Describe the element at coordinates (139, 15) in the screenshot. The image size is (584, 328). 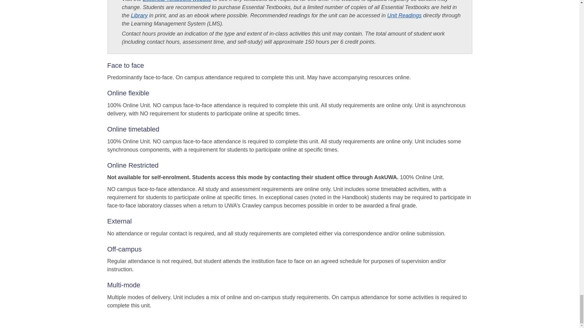
I see `Library` at that location.